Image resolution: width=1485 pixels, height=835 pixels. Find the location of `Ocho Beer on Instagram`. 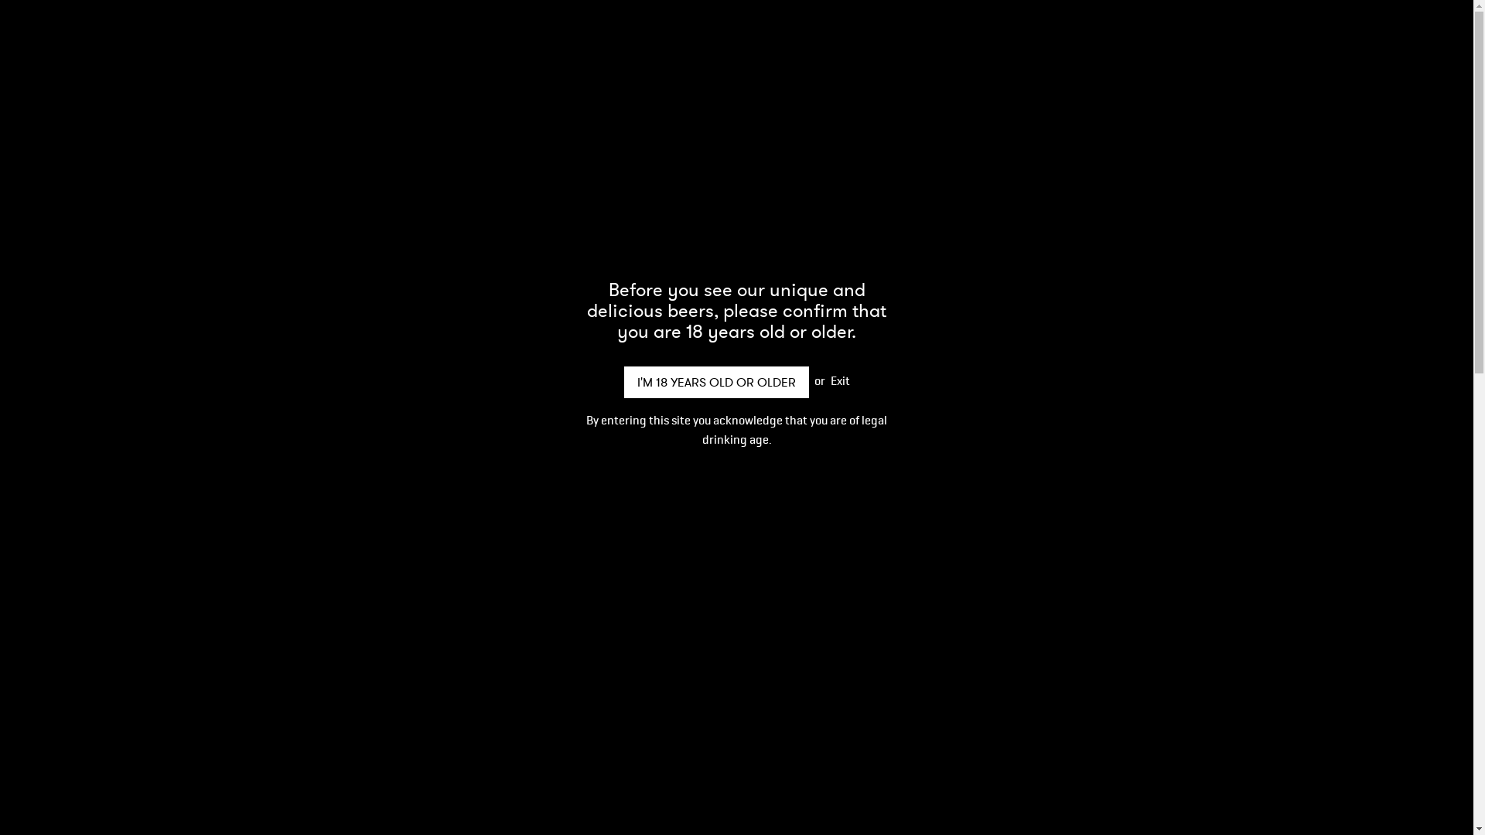

Ocho Beer on Instagram is located at coordinates (1316, 49).